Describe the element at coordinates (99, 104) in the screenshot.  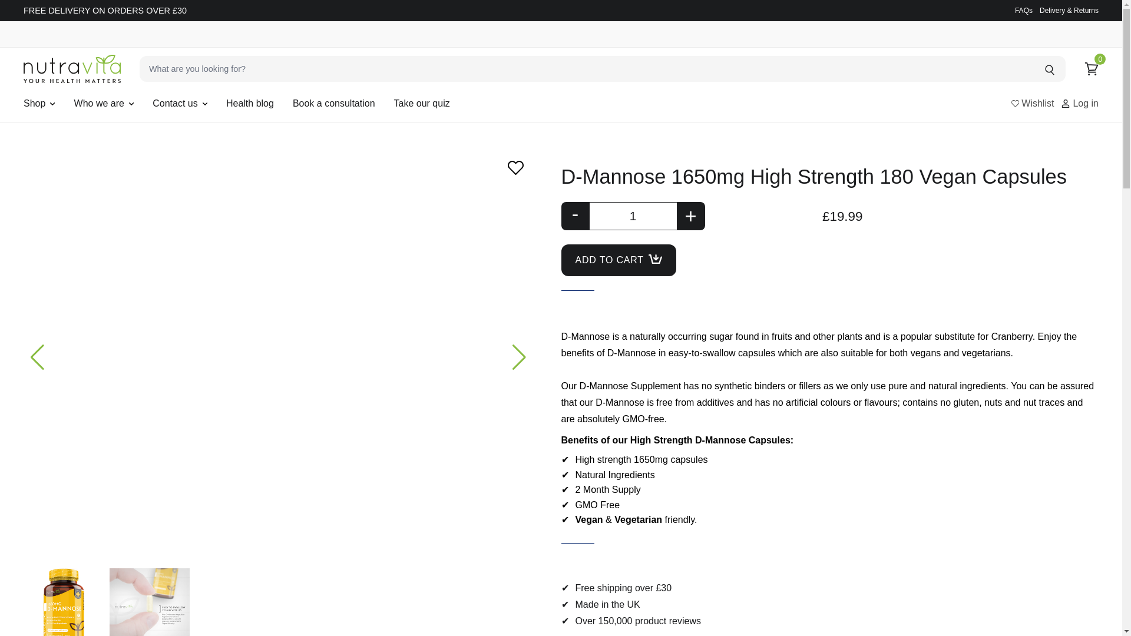
I see `Who we are` at that location.